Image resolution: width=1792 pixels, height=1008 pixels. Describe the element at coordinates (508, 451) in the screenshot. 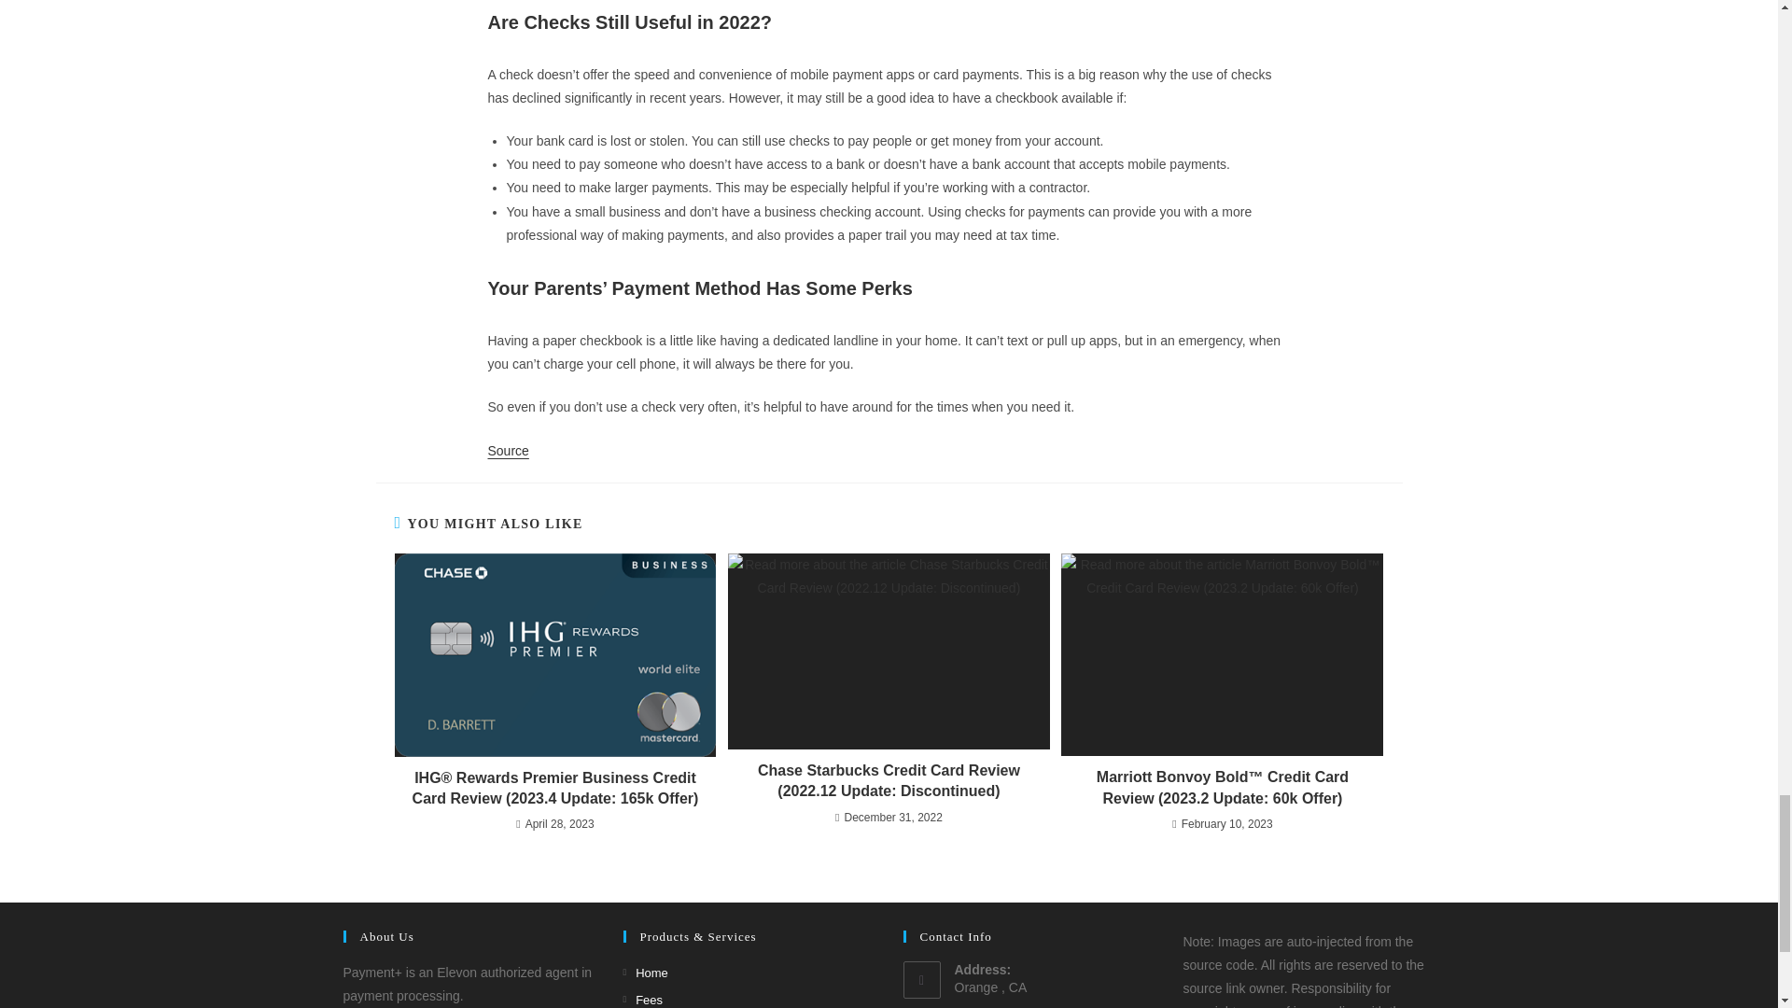

I see `Source` at that location.